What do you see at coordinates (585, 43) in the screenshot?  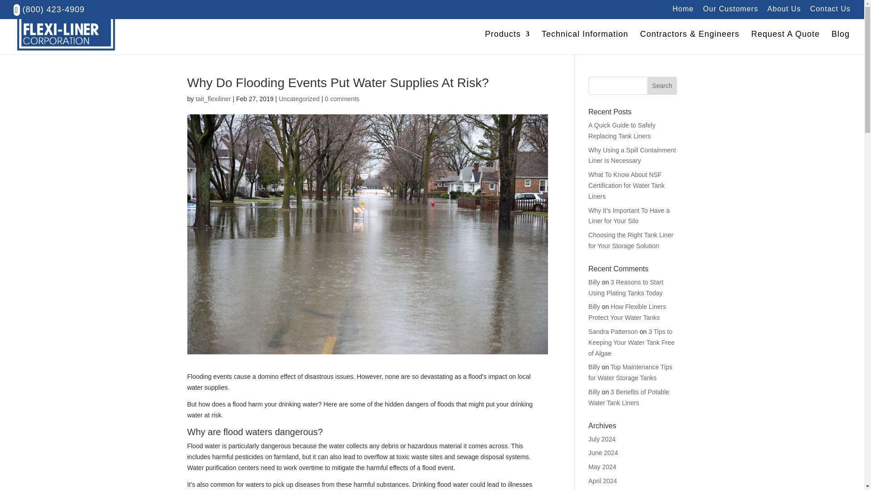 I see `Technical Information` at bounding box center [585, 43].